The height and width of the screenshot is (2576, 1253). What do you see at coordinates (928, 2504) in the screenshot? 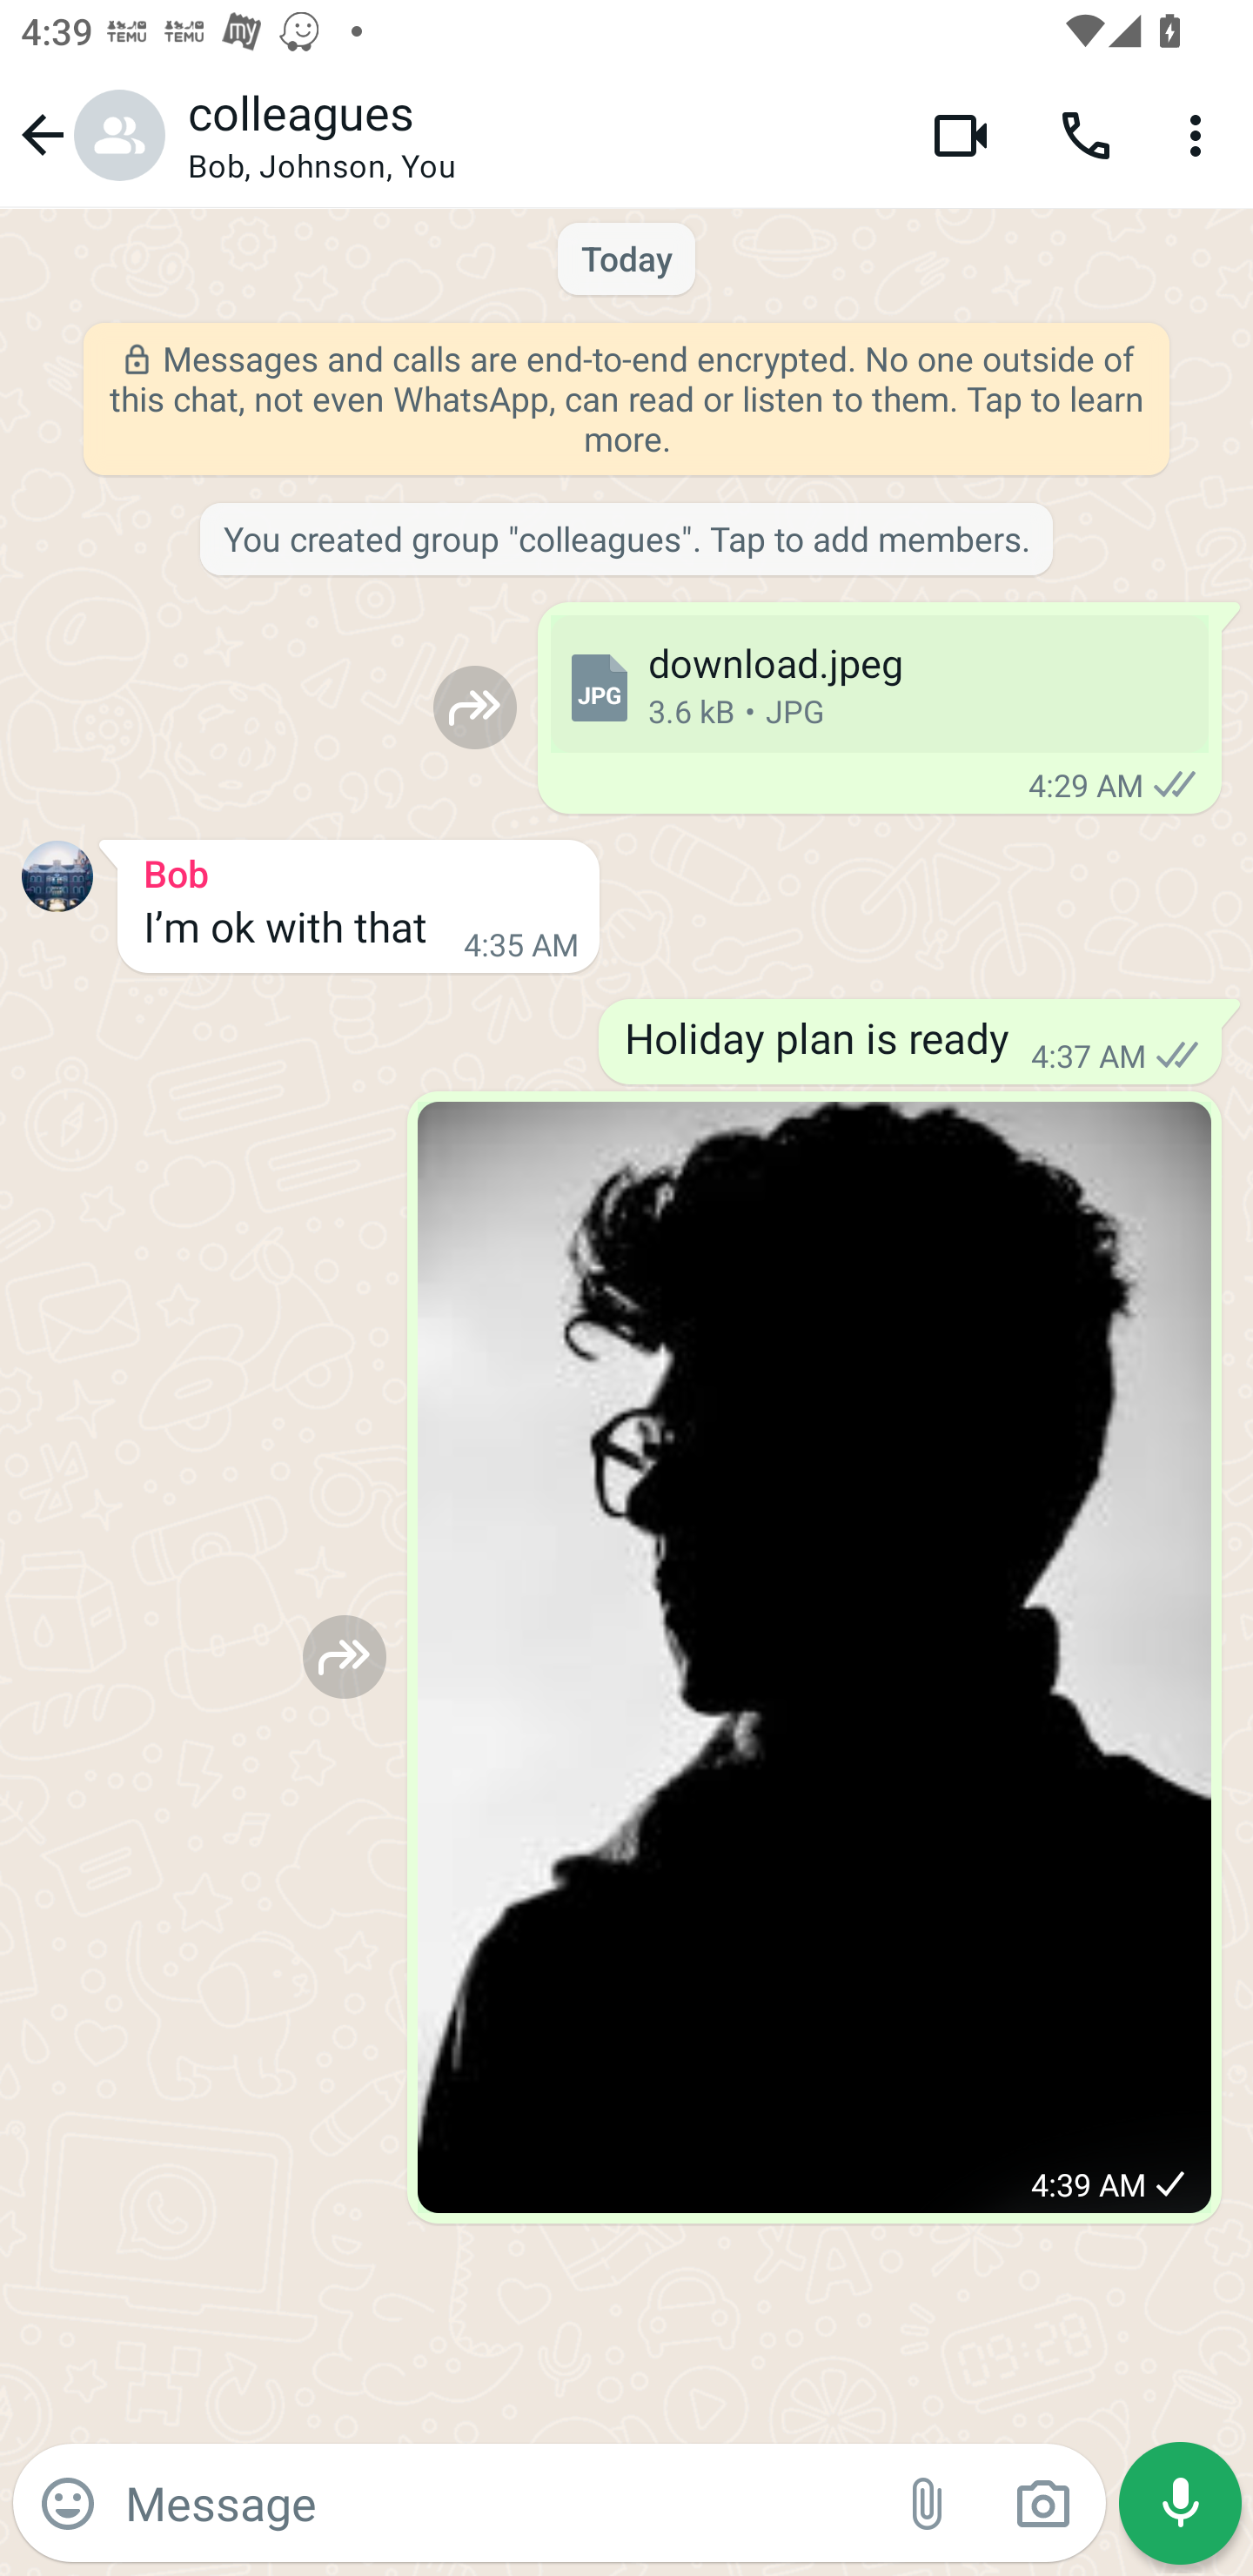
I see `Attach` at bounding box center [928, 2504].